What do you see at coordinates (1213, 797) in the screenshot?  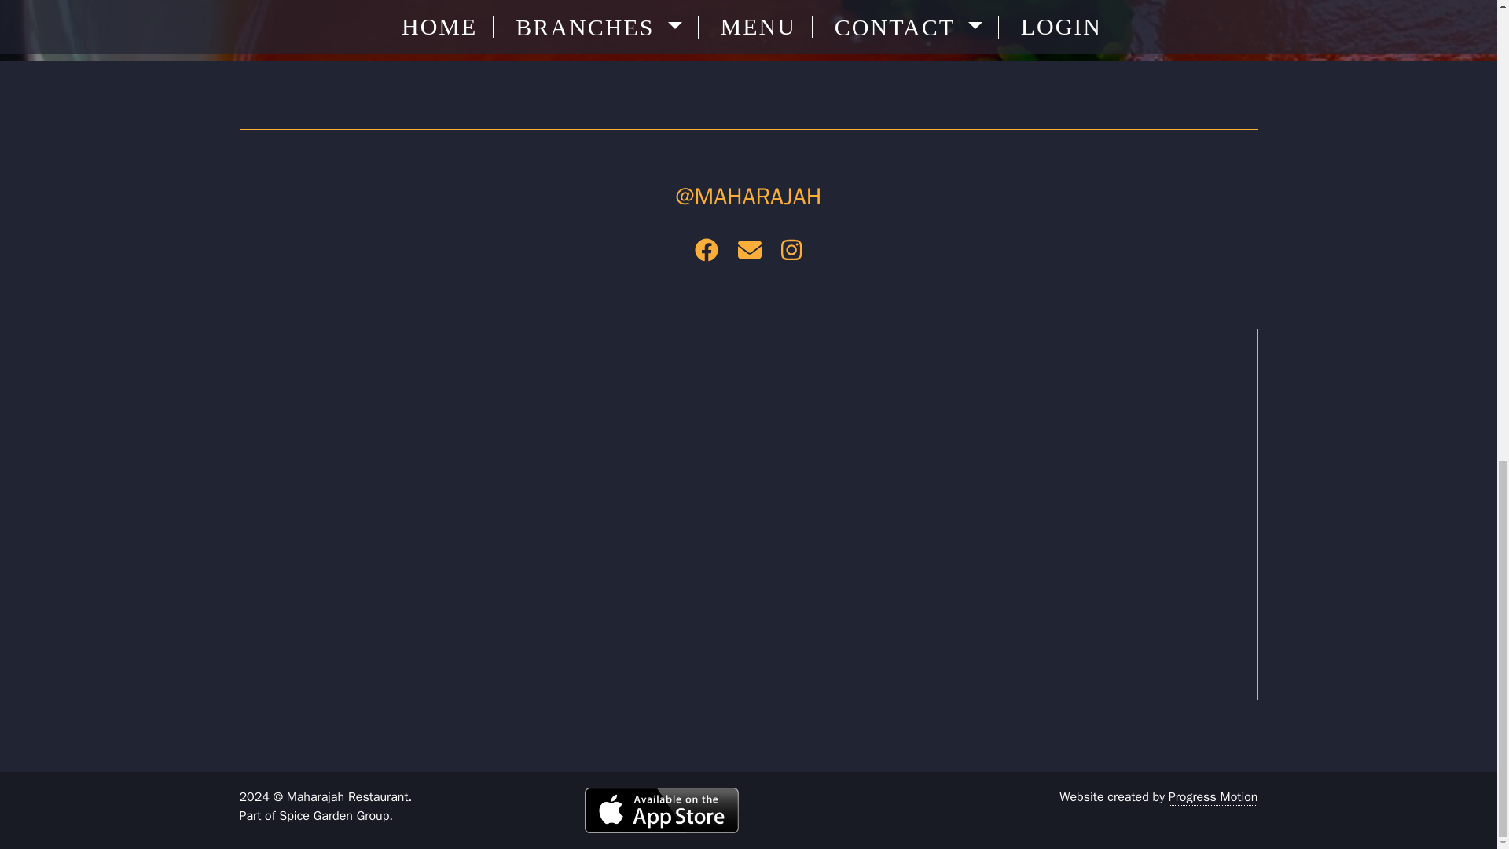 I see `Progress Motion` at bounding box center [1213, 797].